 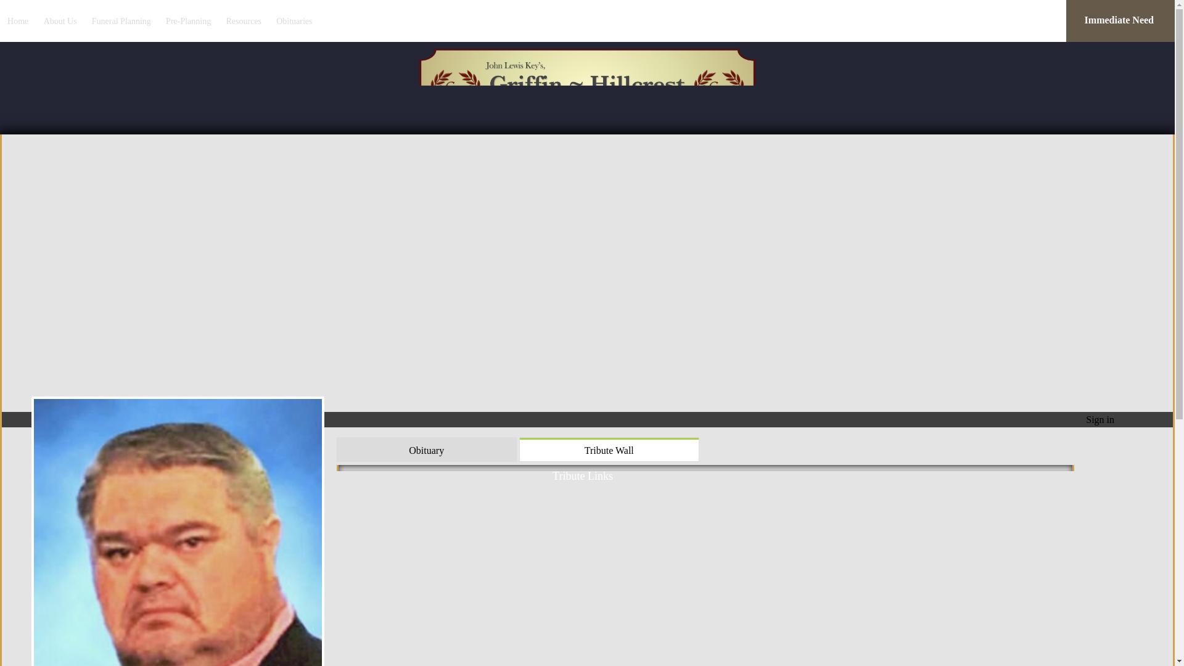 I want to click on Funeral Planning, so click(x=121, y=20).